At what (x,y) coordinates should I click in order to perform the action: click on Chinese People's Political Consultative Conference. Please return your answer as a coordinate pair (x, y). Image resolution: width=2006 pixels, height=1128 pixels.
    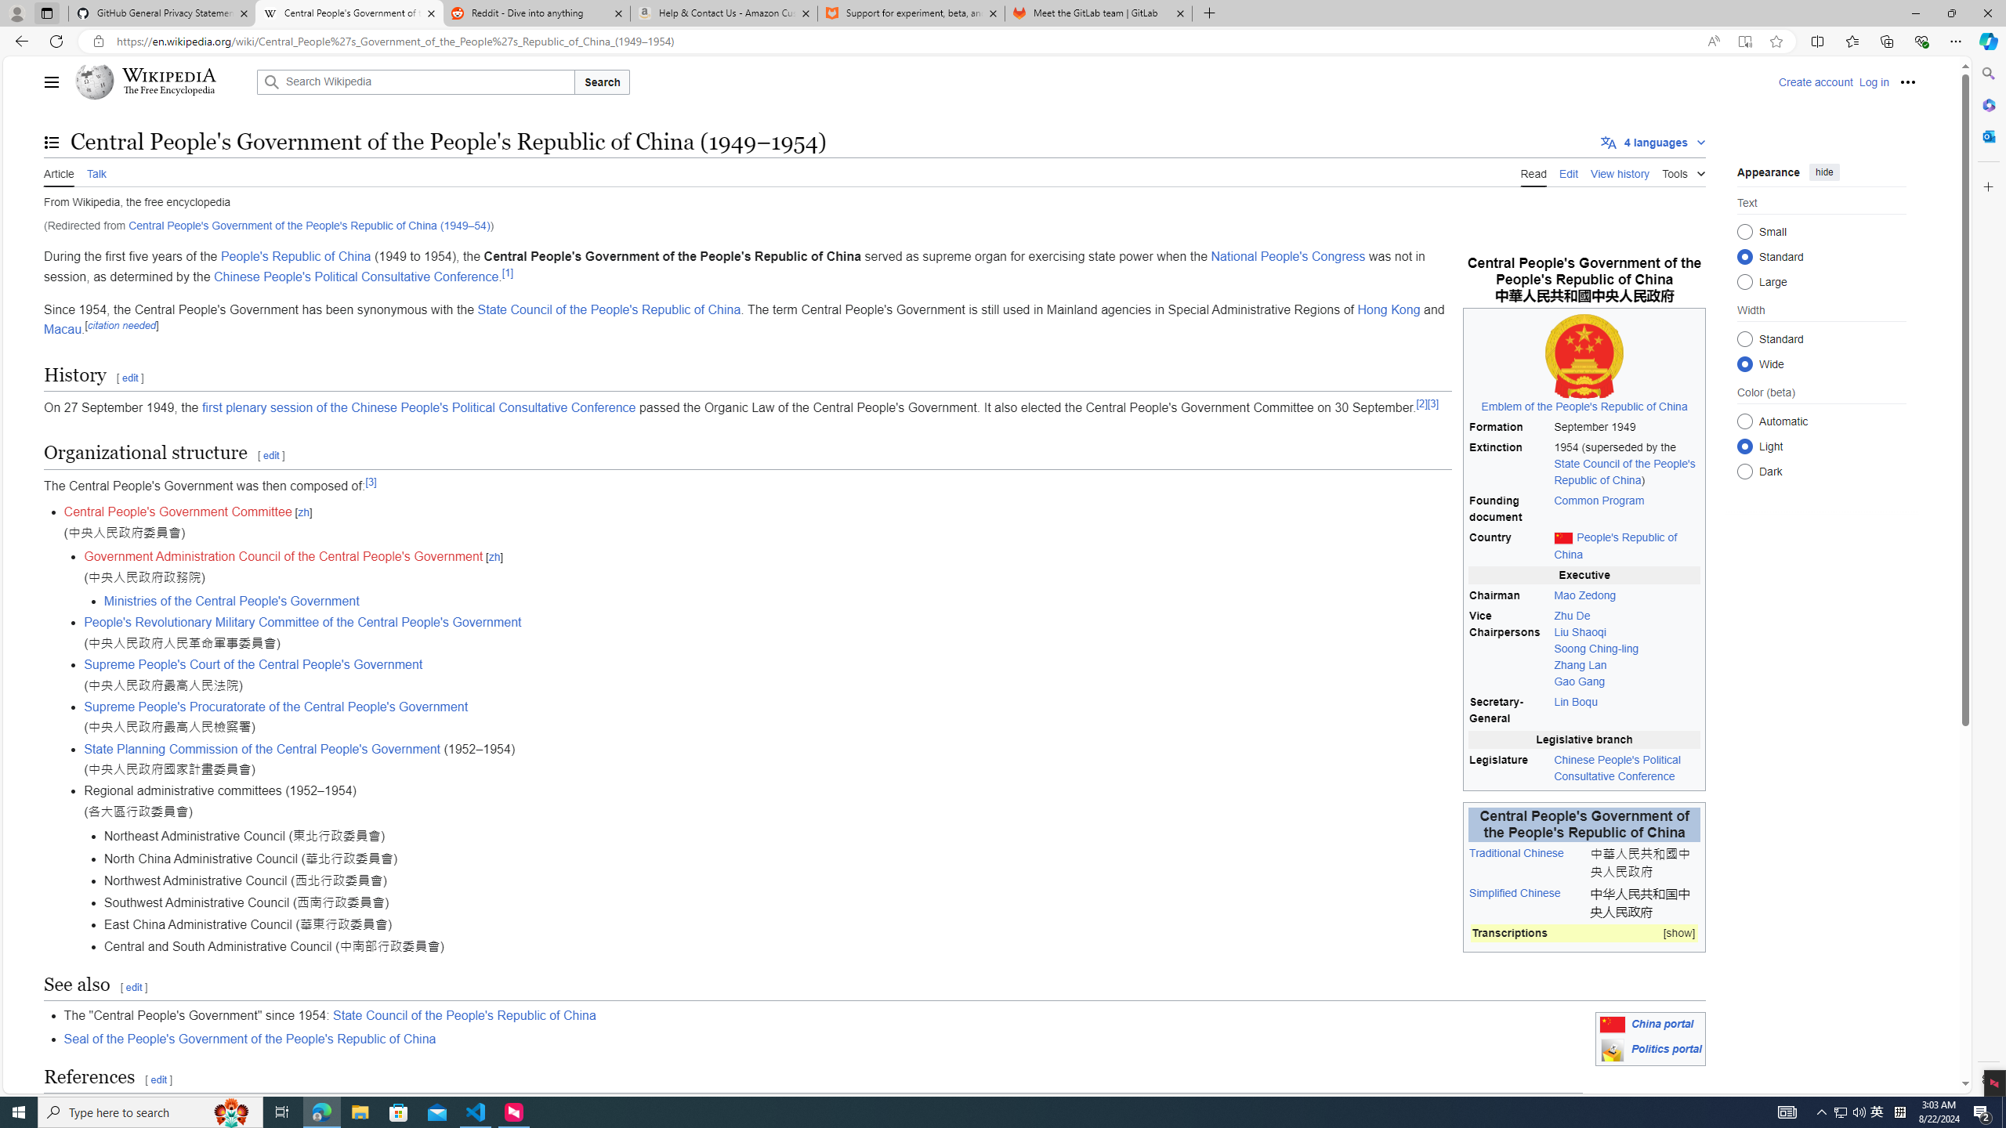
    Looking at the image, I should click on (357, 277).